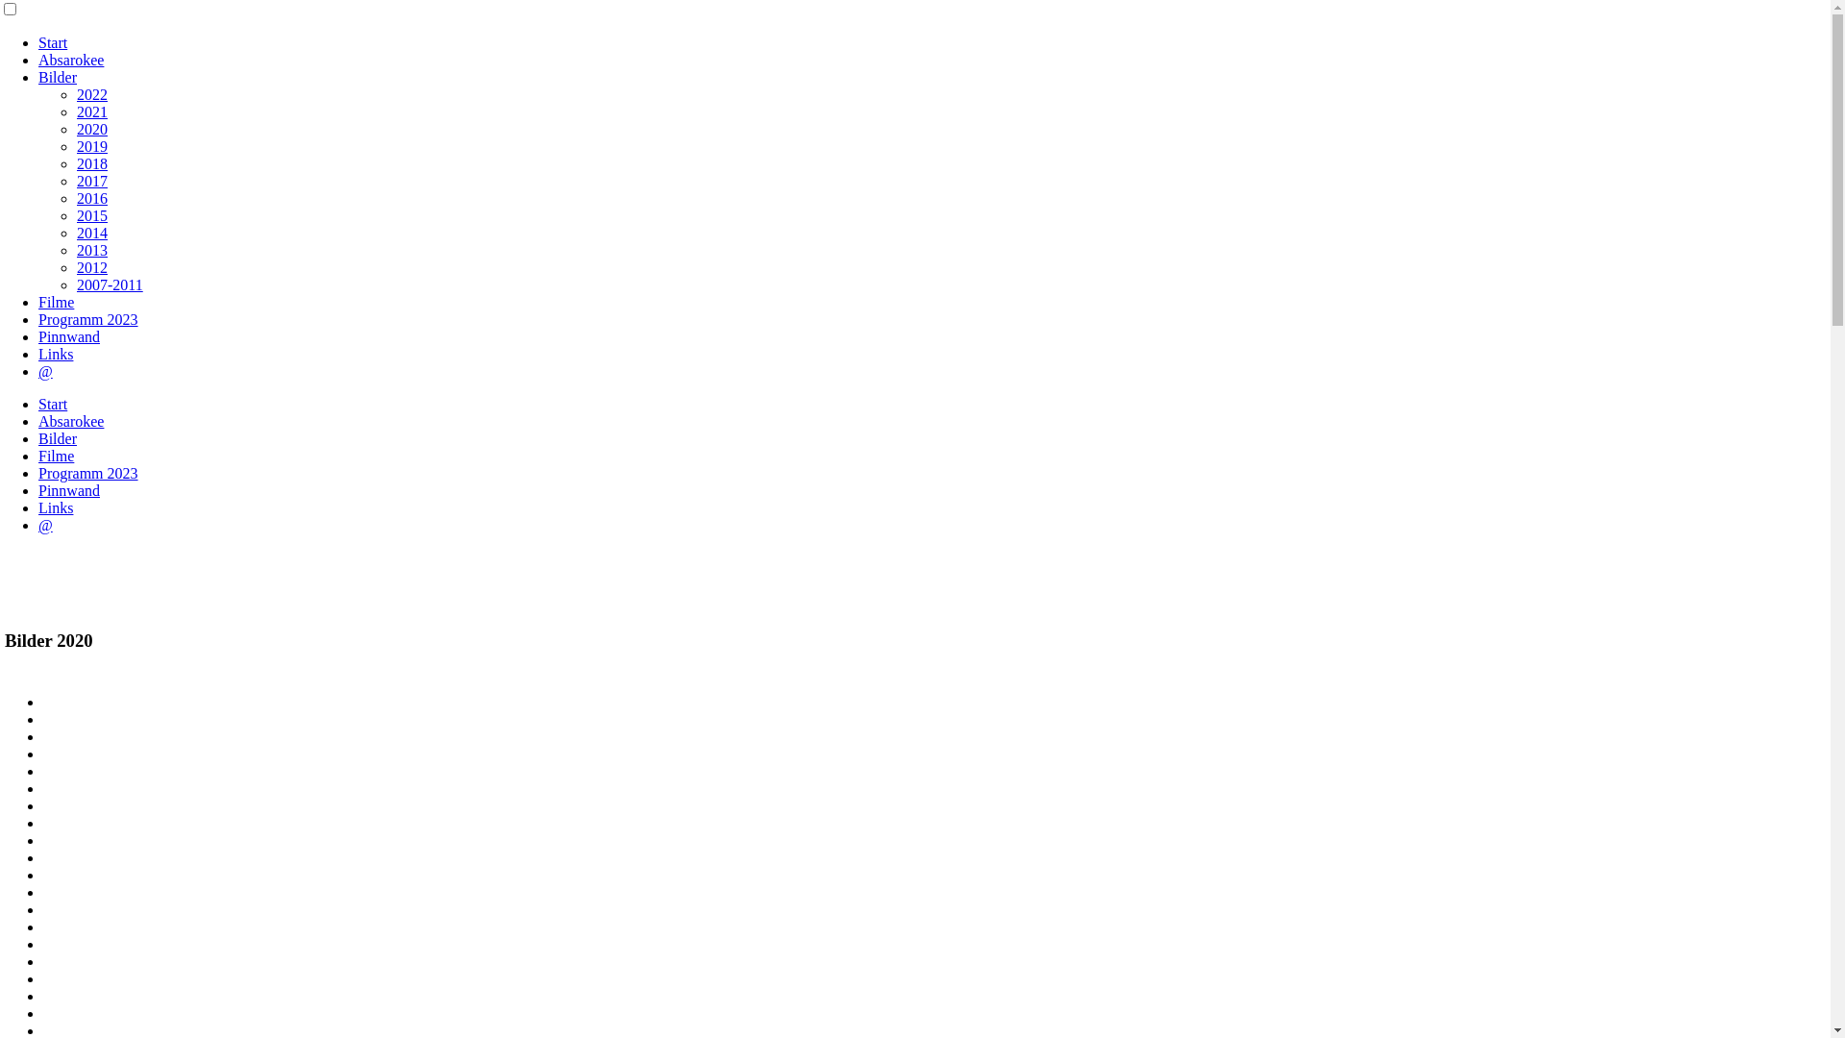  What do you see at coordinates (92, 181) in the screenshot?
I see `2017` at bounding box center [92, 181].